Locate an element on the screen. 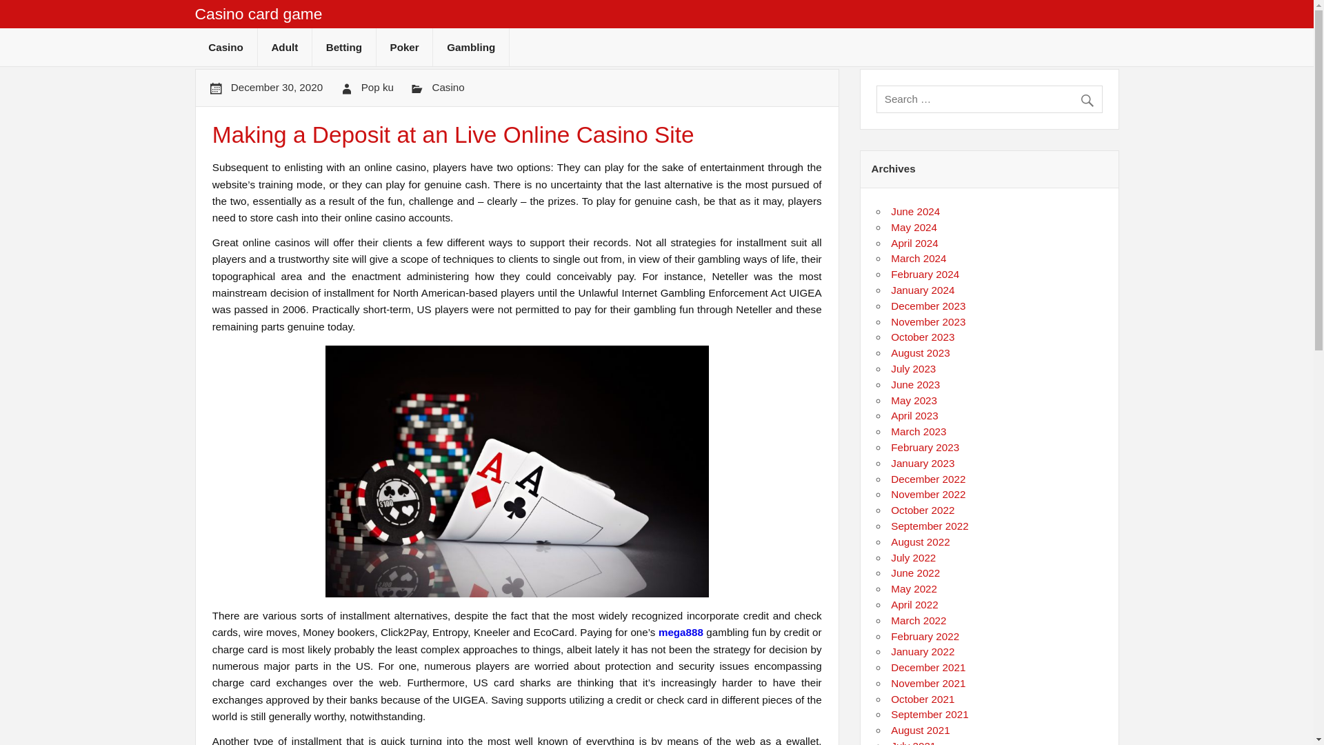 This screenshot has height=745, width=1324. July 2022 is located at coordinates (913, 557).